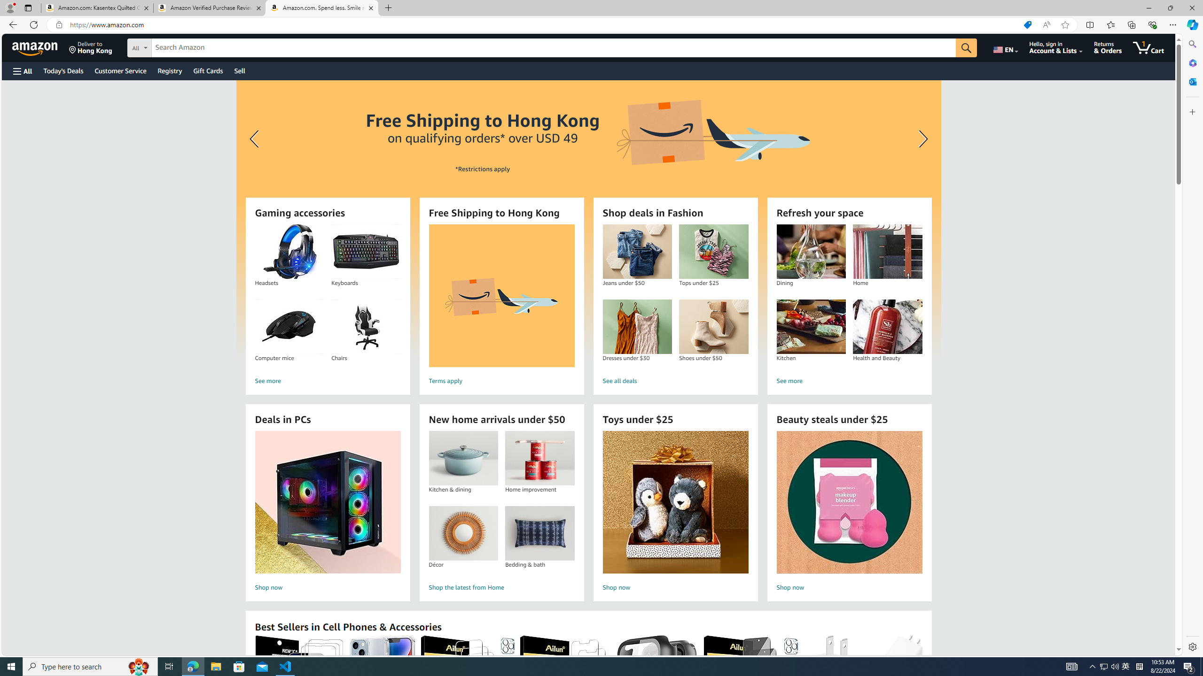 Image resolution: width=1203 pixels, height=676 pixels. Describe the element at coordinates (849, 502) in the screenshot. I see `Beauty steals under $25` at that location.